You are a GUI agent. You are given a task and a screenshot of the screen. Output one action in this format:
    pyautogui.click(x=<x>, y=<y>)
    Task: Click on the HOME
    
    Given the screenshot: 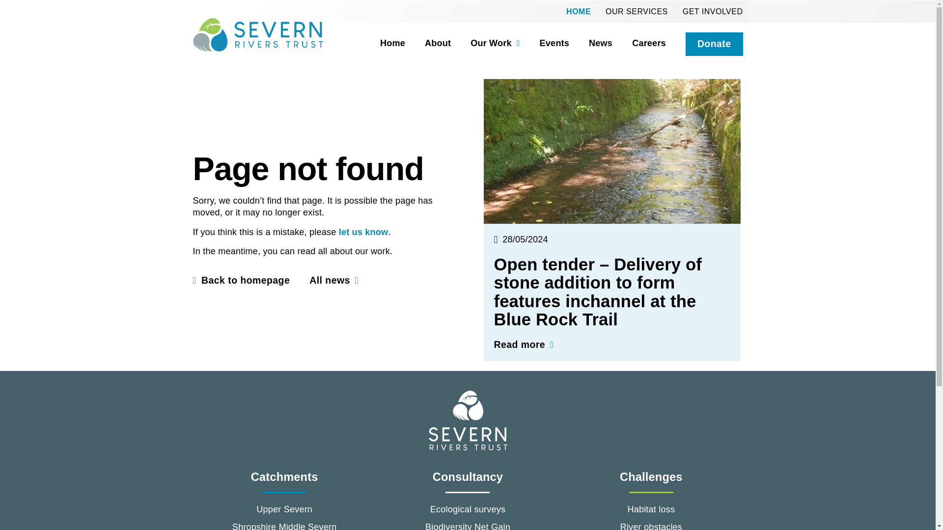 What is the action you would take?
    pyautogui.click(x=579, y=11)
    